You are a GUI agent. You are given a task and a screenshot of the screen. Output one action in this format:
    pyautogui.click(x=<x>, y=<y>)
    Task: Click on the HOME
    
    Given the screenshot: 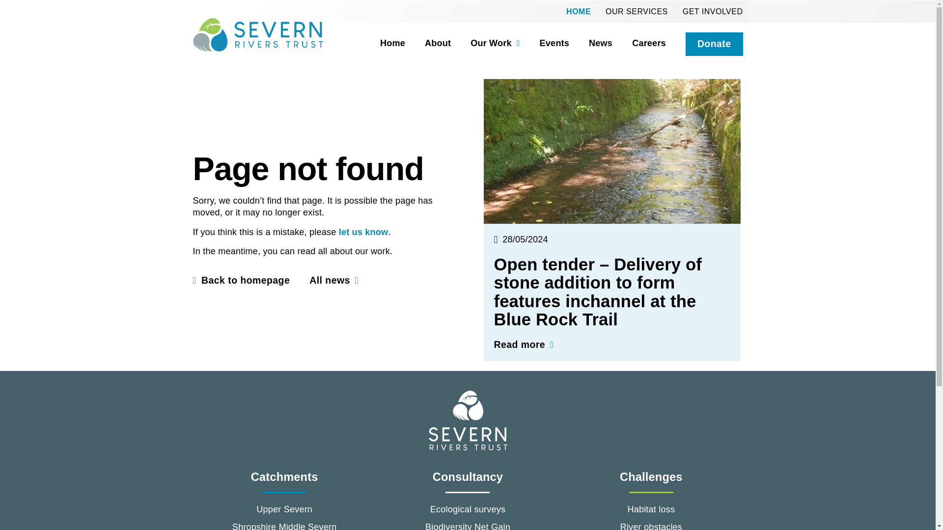 What is the action you would take?
    pyautogui.click(x=579, y=11)
    